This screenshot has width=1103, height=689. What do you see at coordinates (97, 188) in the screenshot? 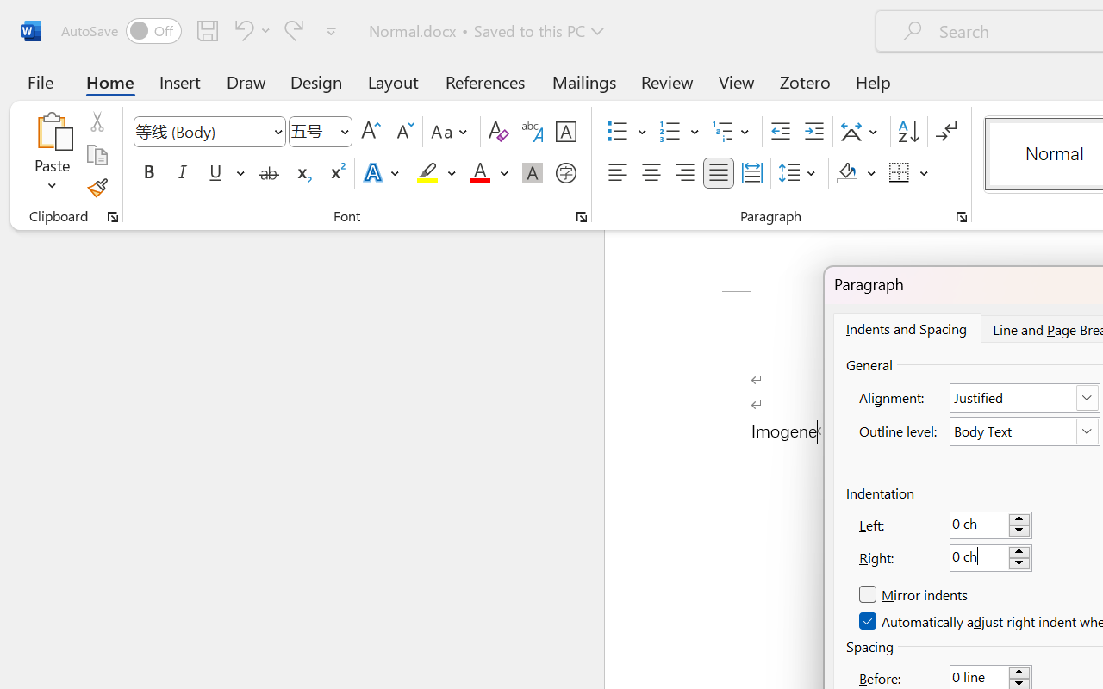
I see `Format Painter` at bounding box center [97, 188].